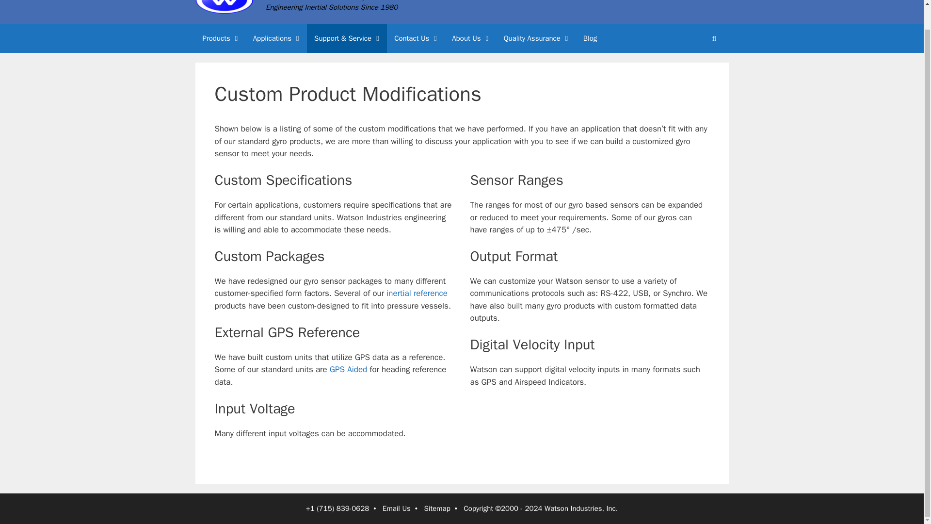  What do you see at coordinates (276, 38) in the screenshot?
I see `Applications` at bounding box center [276, 38].